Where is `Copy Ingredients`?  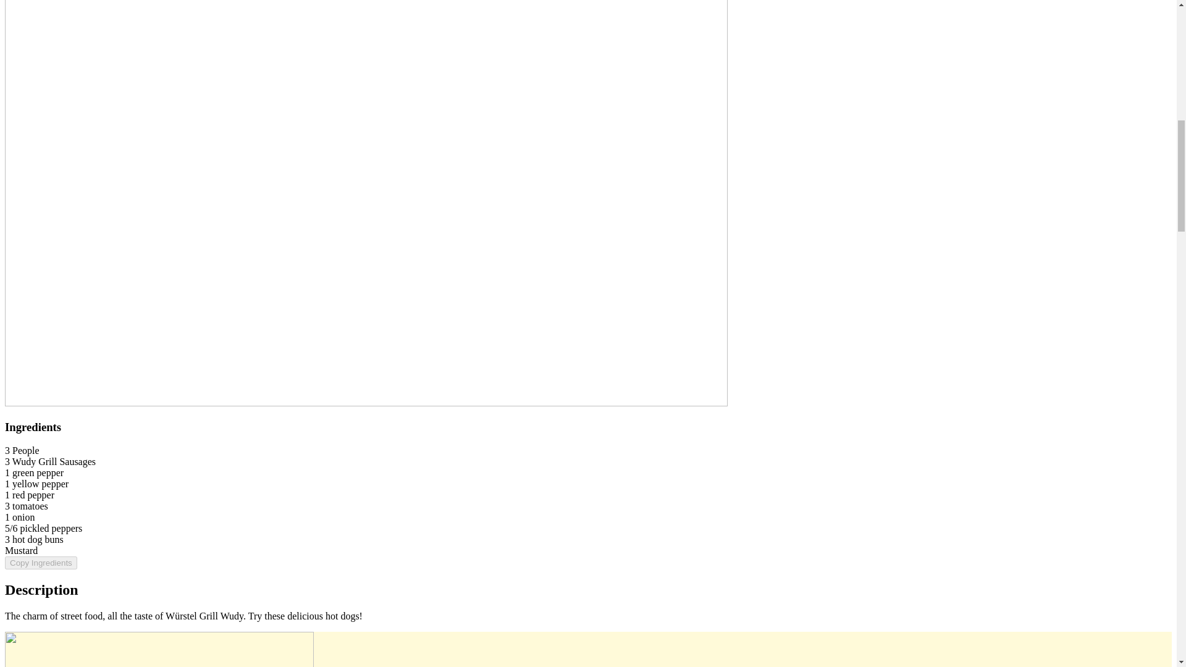 Copy Ingredients is located at coordinates (41, 563).